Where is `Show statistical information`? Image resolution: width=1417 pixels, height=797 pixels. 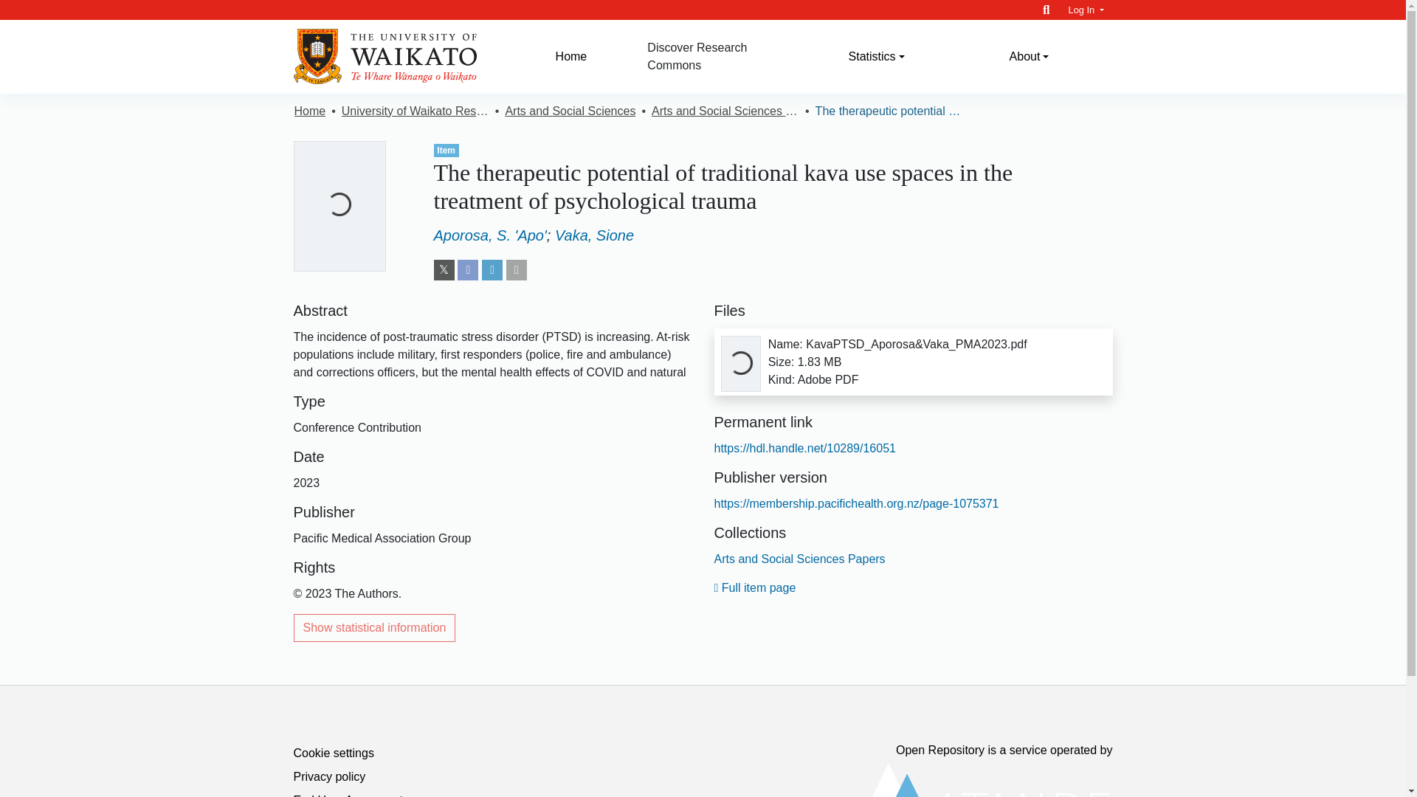
Show statistical information is located at coordinates (375, 627).